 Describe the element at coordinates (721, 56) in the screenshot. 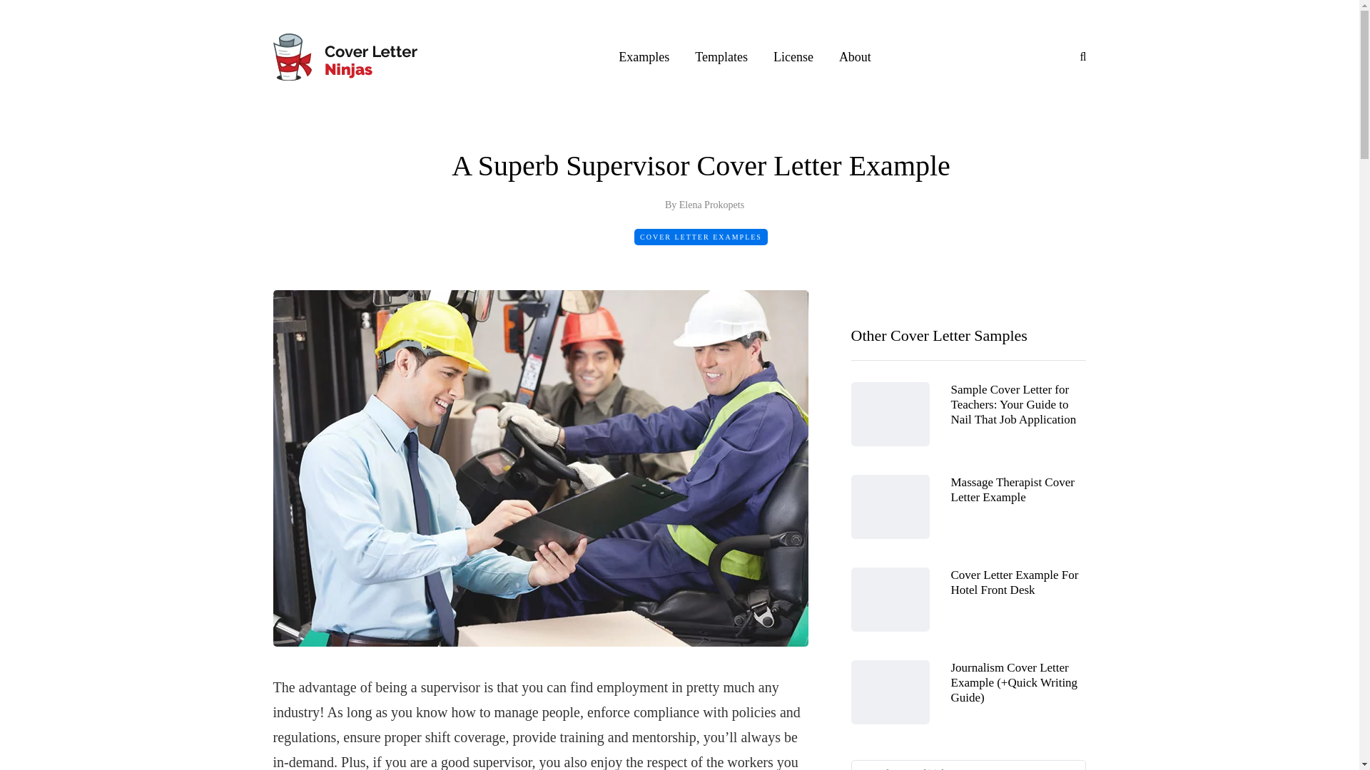

I see `Templates` at that location.